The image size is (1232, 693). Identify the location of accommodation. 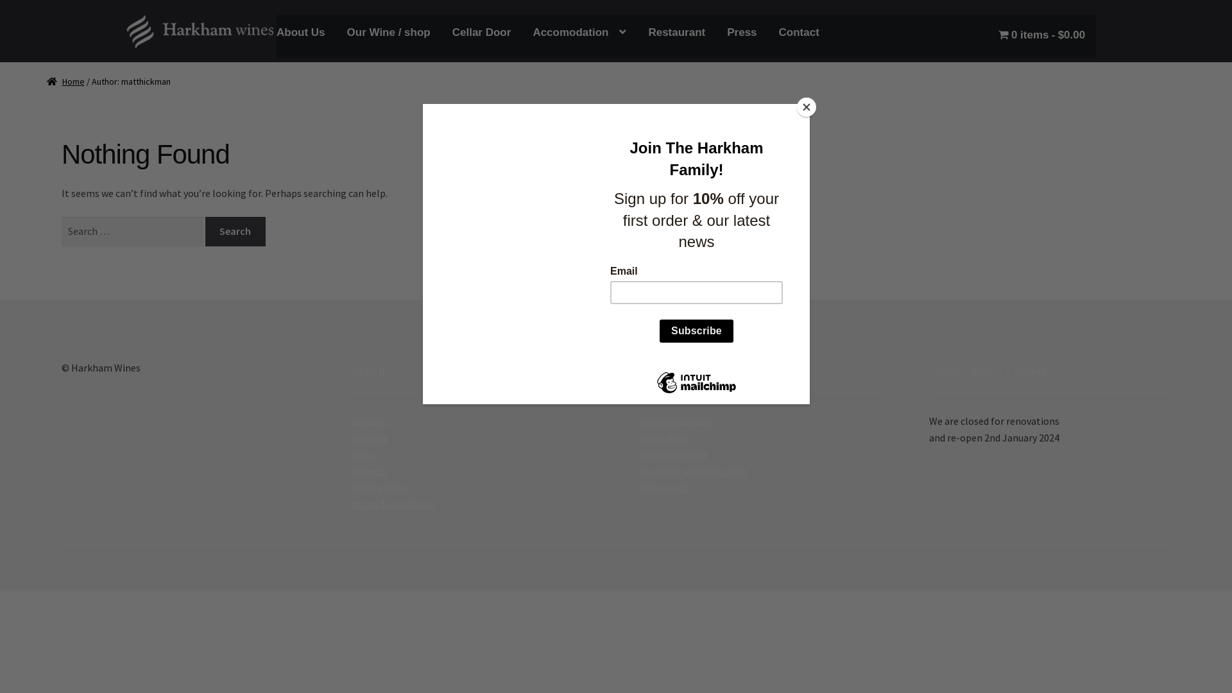
(676, 421).